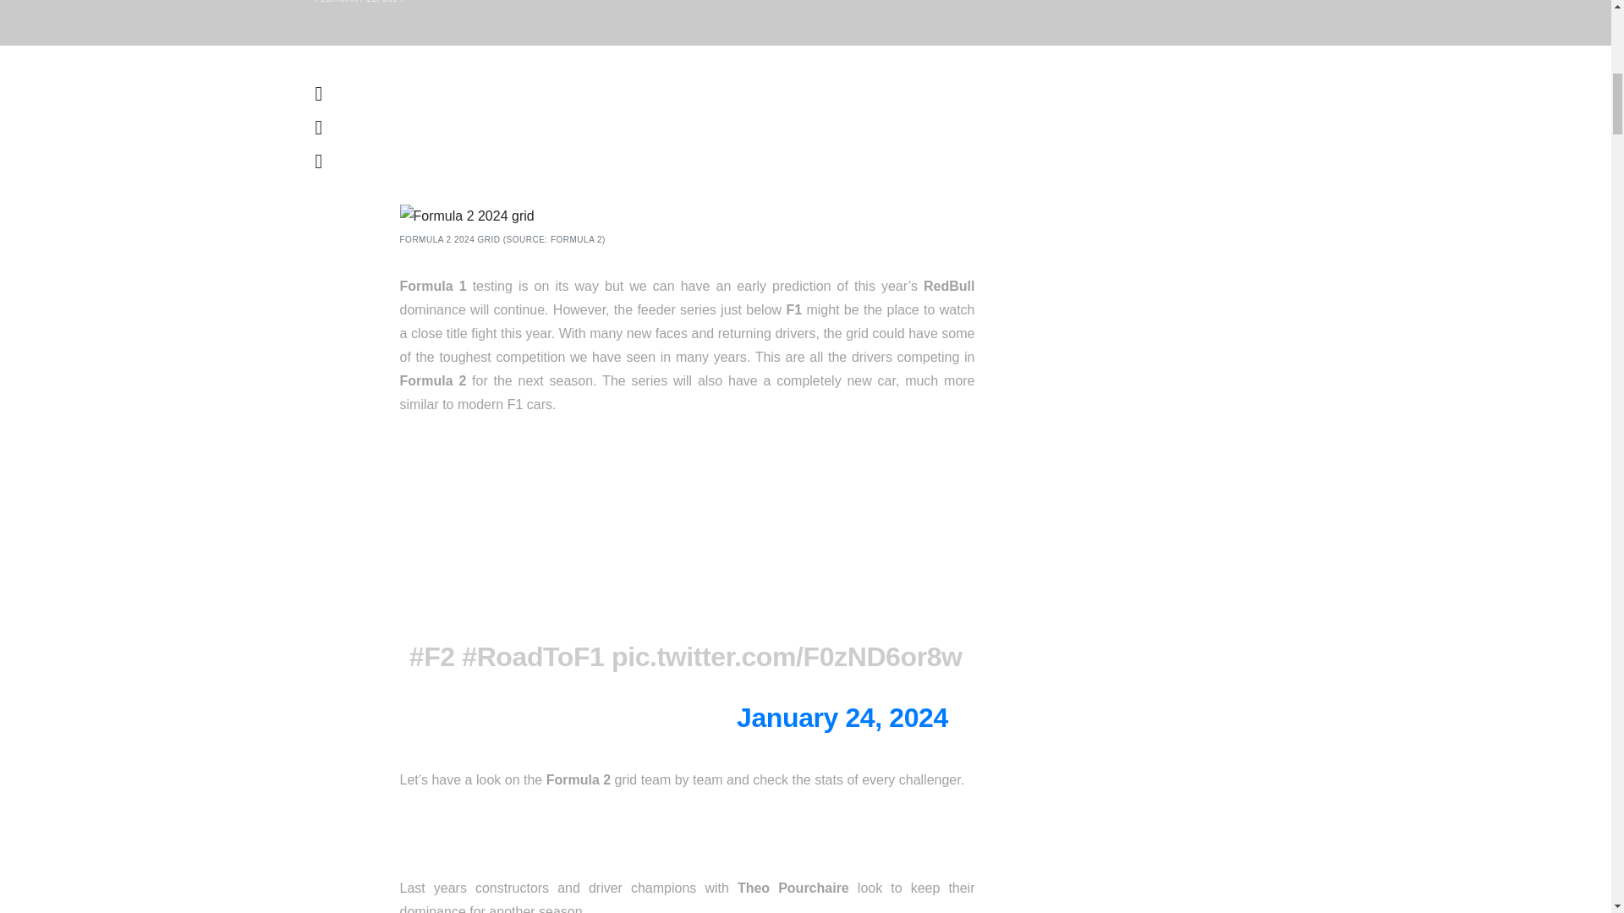  Describe the element at coordinates (359, 2) in the screenshot. I see `FEBRUARY 22, 2024` at that location.